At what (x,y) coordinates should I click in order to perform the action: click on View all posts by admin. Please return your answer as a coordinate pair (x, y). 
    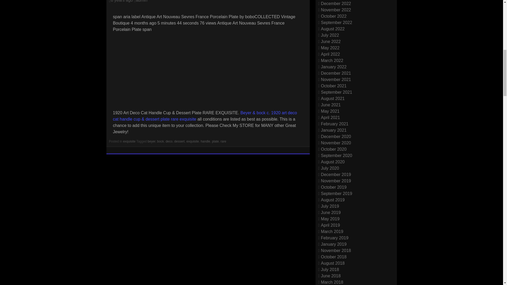
    Looking at the image, I should click on (142, 1).